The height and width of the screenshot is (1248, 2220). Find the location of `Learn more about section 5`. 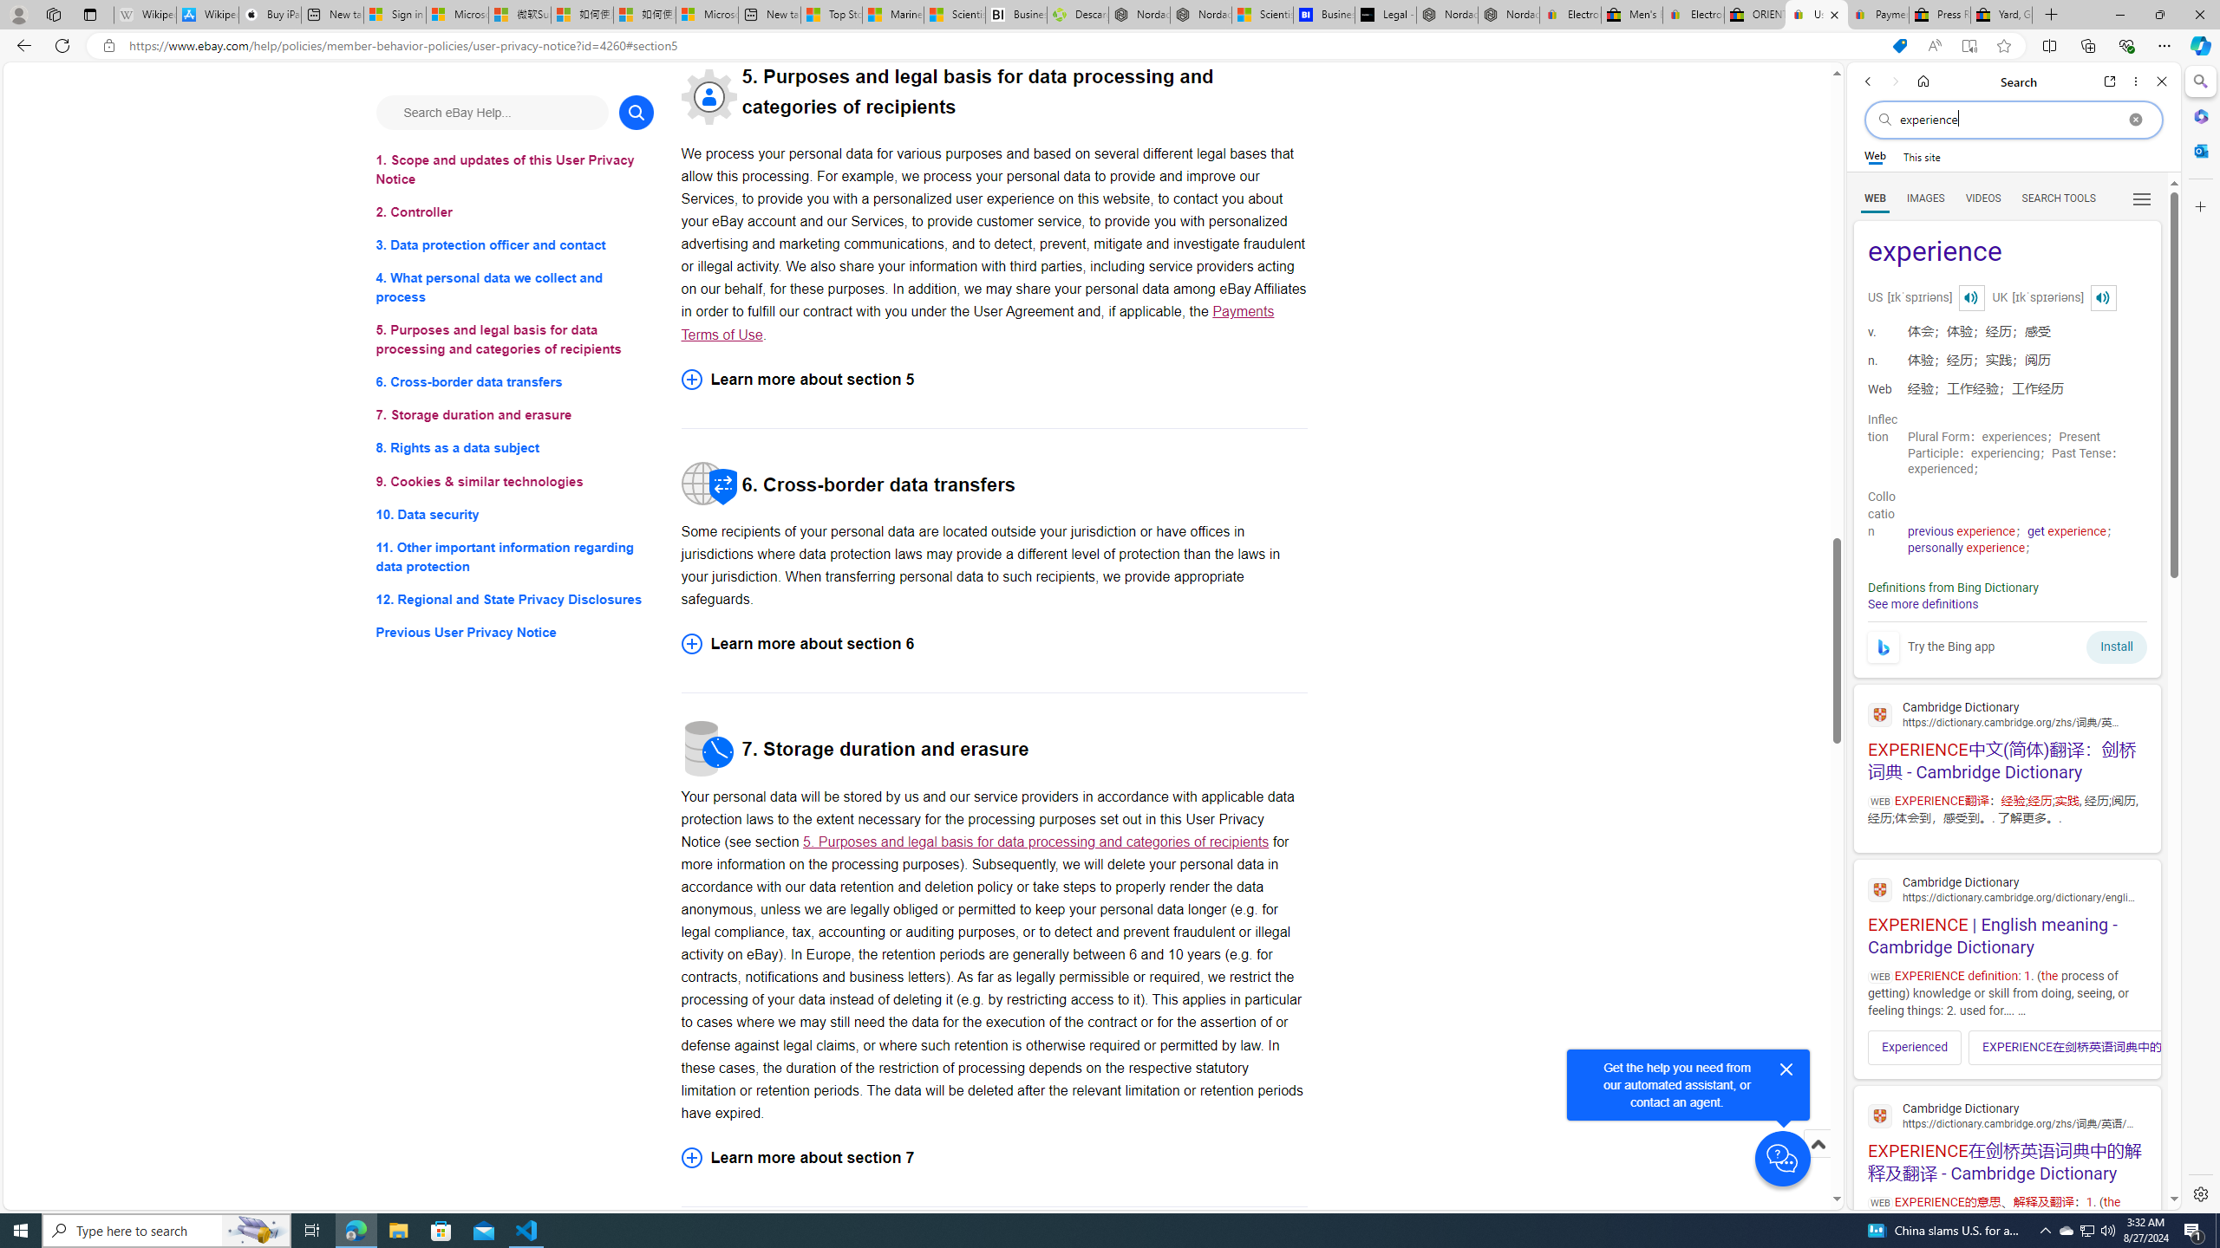

Learn more about section 5 is located at coordinates (994, 380).